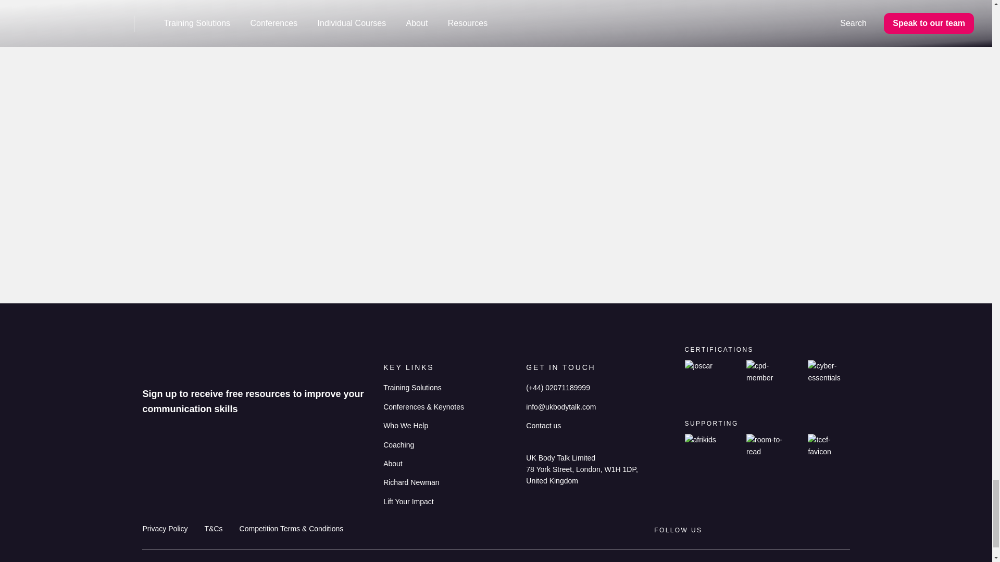  I want to click on Linkedin, so click(743, 530).